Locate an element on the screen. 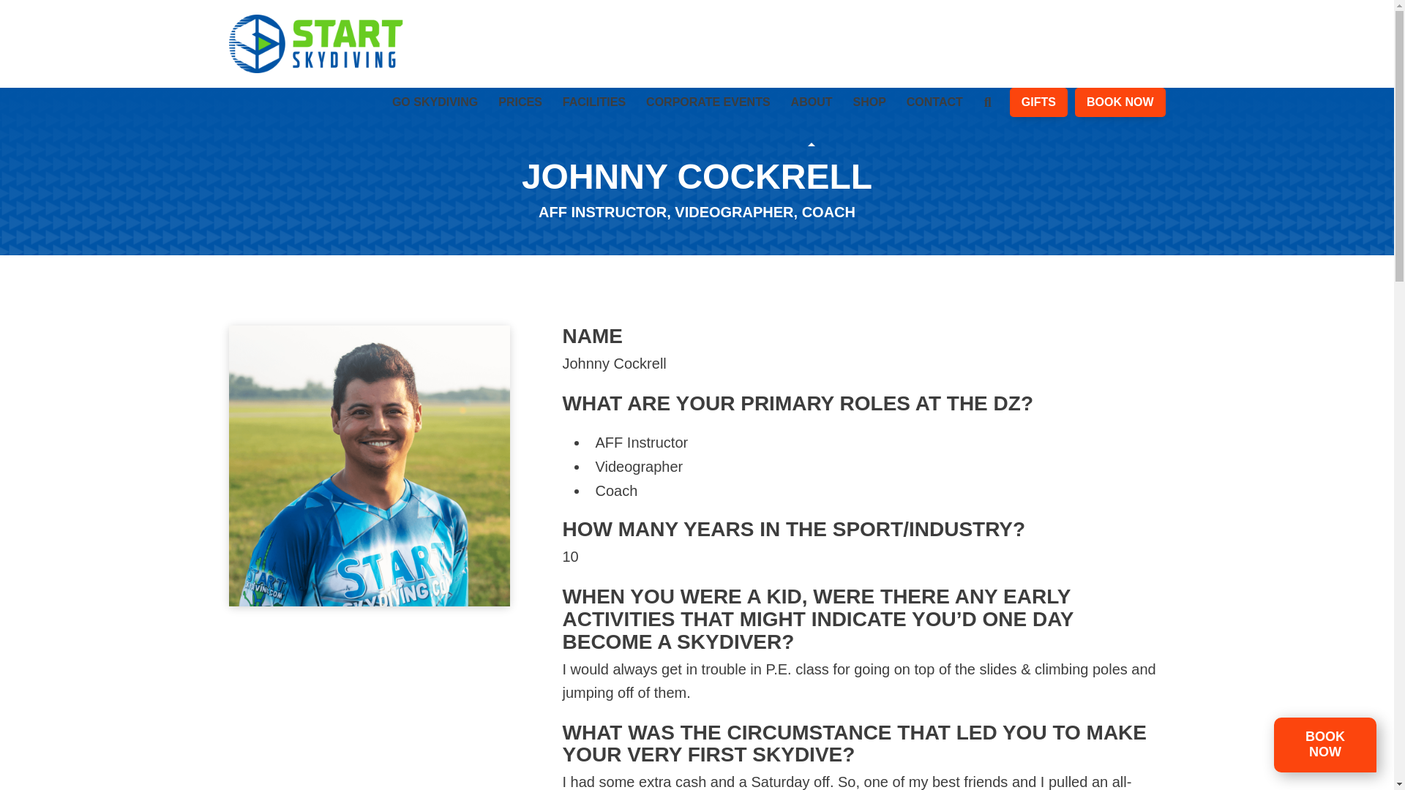  FACILITIES is located at coordinates (594, 116).